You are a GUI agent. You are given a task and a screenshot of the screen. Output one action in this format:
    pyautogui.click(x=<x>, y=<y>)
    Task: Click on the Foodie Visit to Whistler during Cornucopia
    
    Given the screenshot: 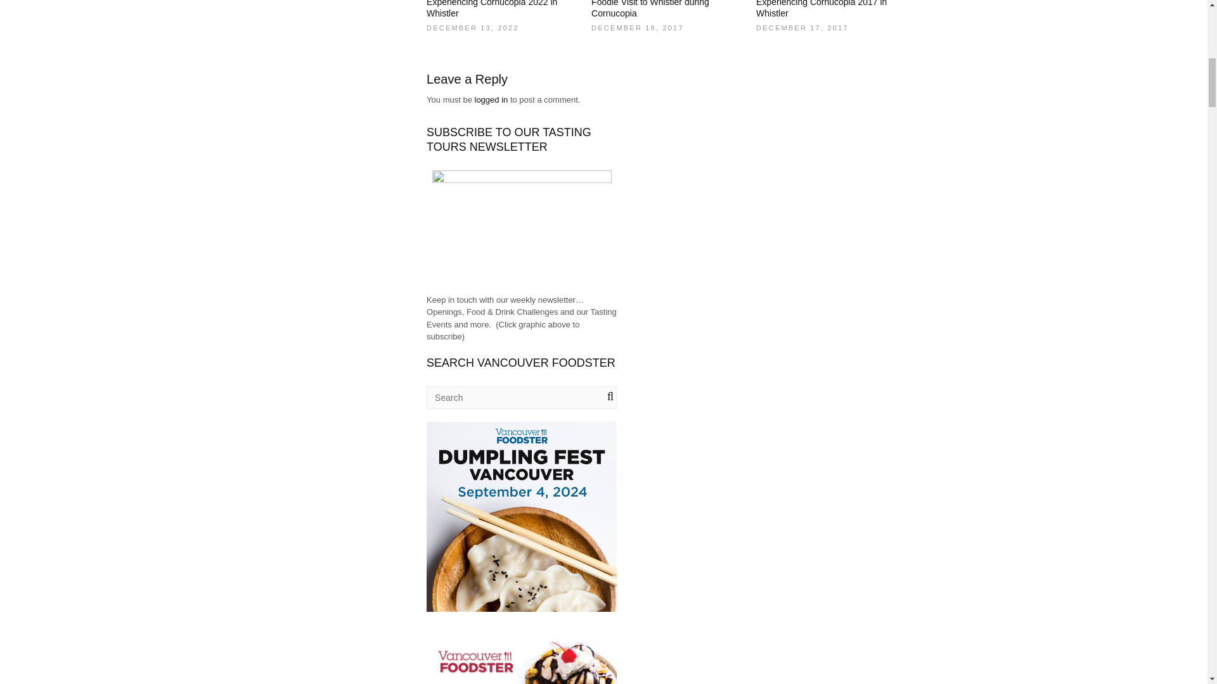 What is the action you would take?
    pyautogui.click(x=650, y=9)
    